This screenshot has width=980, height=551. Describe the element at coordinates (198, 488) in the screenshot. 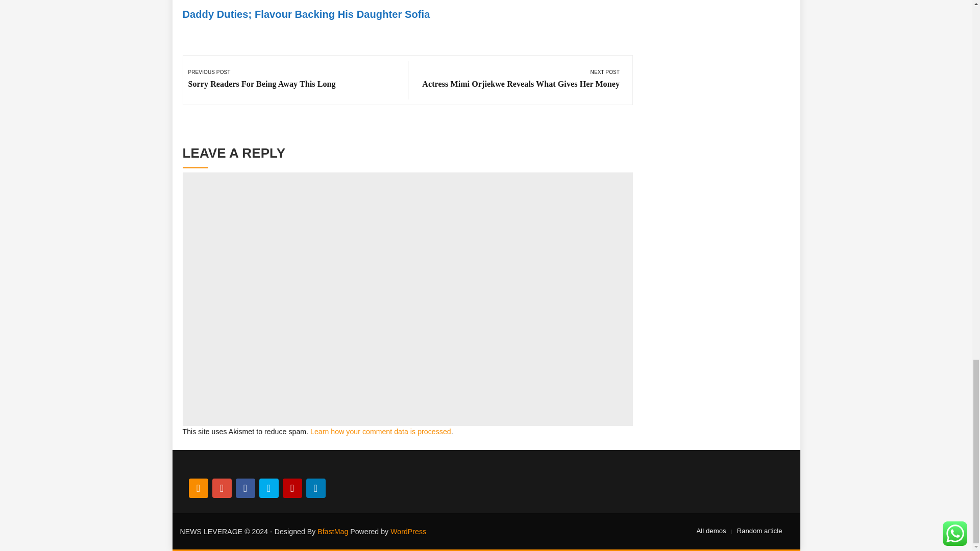

I see `RSS Feed` at that location.